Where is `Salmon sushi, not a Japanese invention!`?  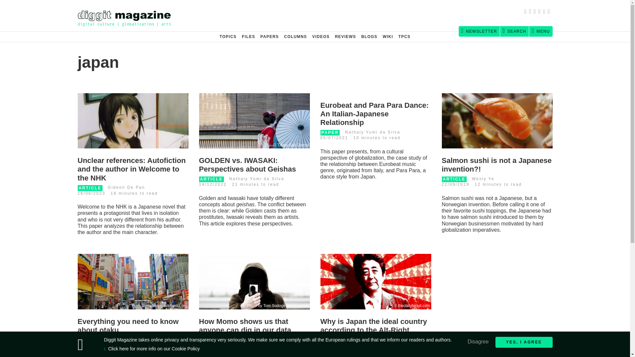
Salmon sushi, not a Japanese invention! is located at coordinates (497, 121).